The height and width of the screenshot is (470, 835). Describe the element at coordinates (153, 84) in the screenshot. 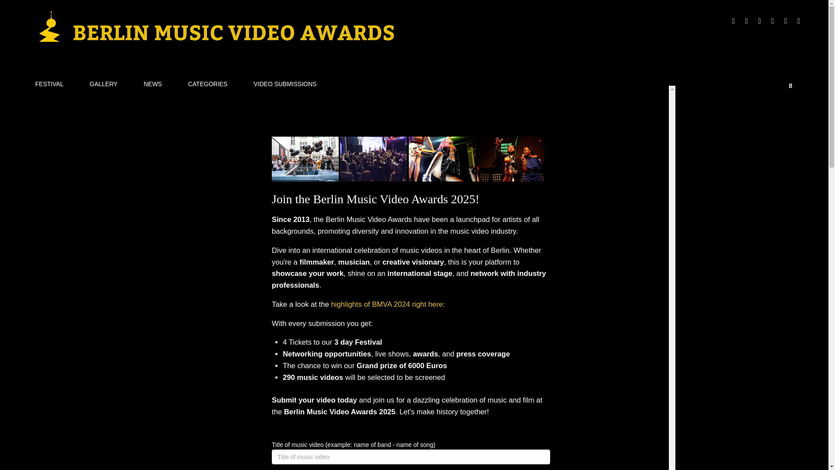

I see `NEWS` at that location.